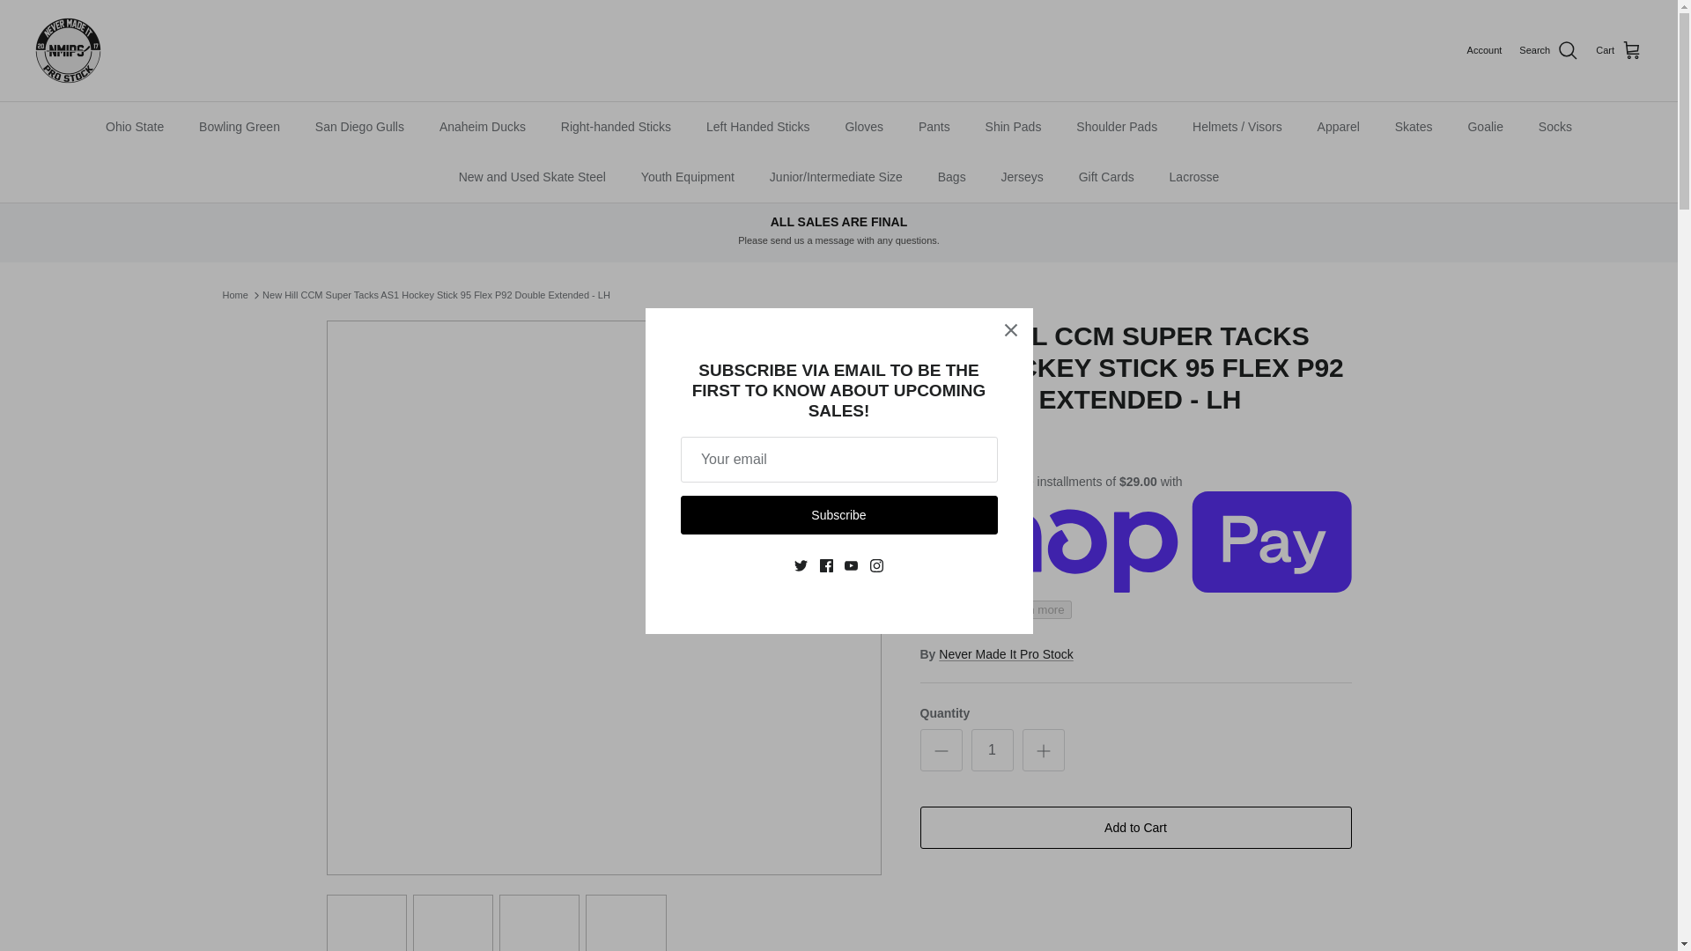  Describe the element at coordinates (861, 598) in the screenshot. I see `Right` at that location.